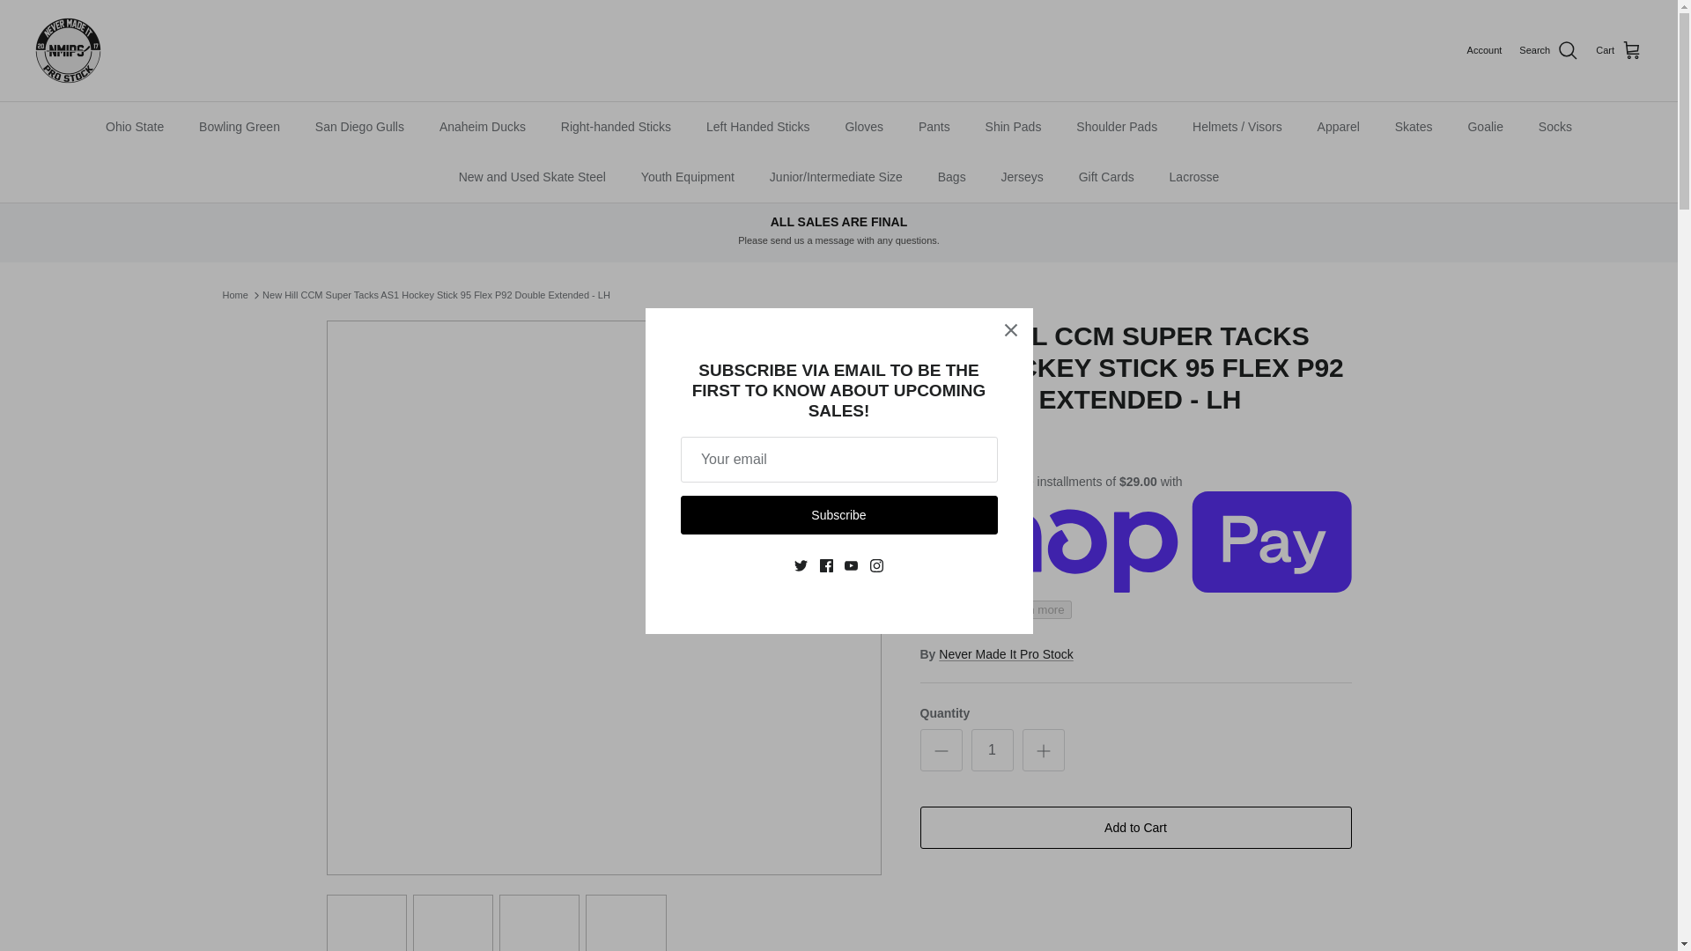  Describe the element at coordinates (861, 598) in the screenshot. I see `Right` at that location.